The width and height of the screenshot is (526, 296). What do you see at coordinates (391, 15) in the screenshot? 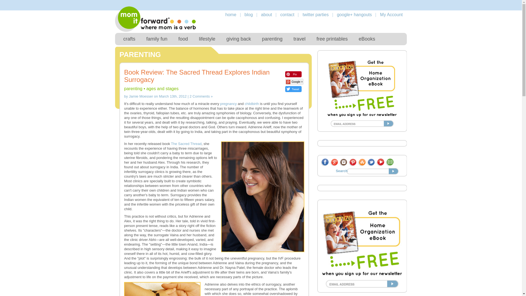
I see `My Account` at bounding box center [391, 15].